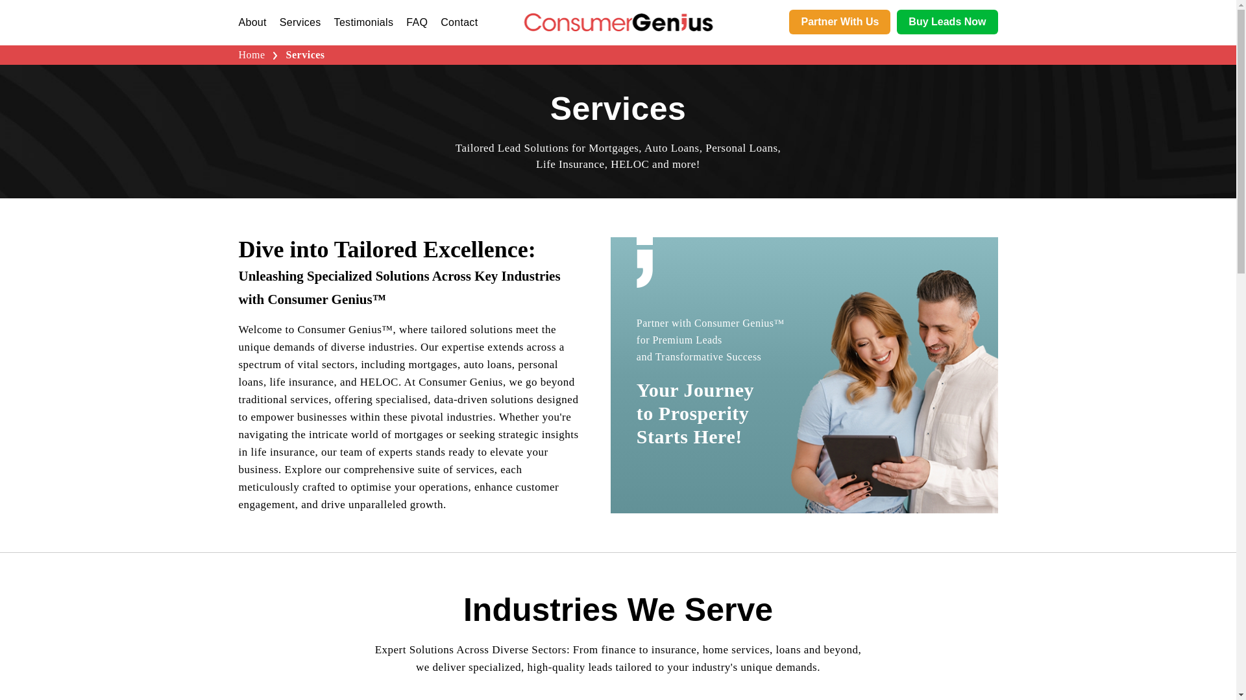  Describe the element at coordinates (417, 22) in the screenshot. I see `FAQ` at that location.